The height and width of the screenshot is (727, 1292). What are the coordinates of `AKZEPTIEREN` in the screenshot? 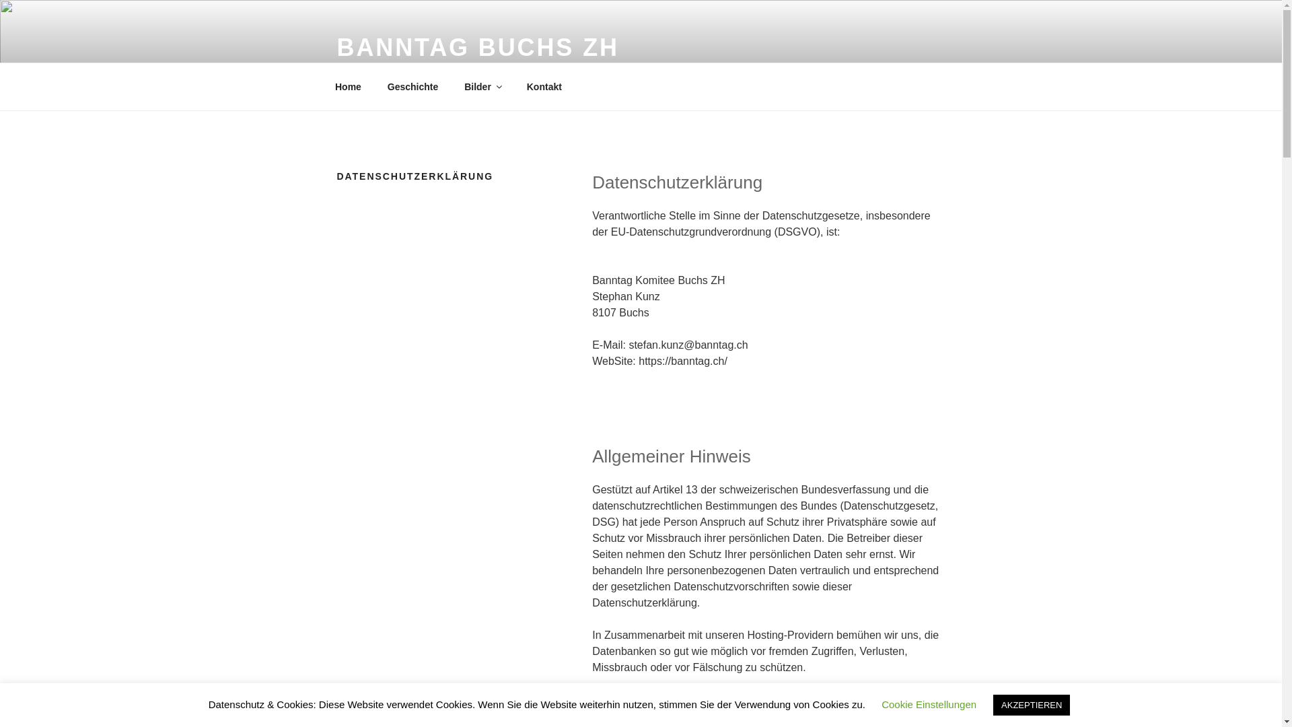 It's located at (1032, 705).